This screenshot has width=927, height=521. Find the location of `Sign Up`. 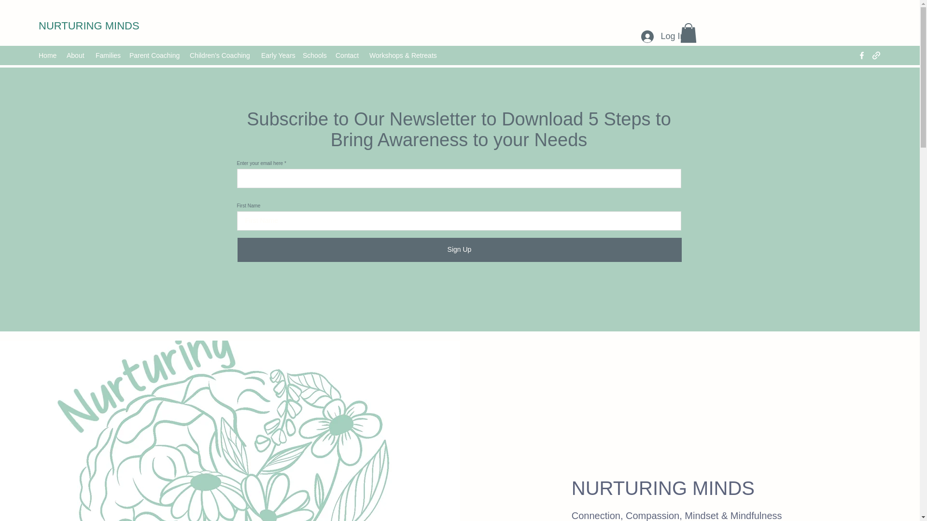

Sign Up is located at coordinates (459, 250).